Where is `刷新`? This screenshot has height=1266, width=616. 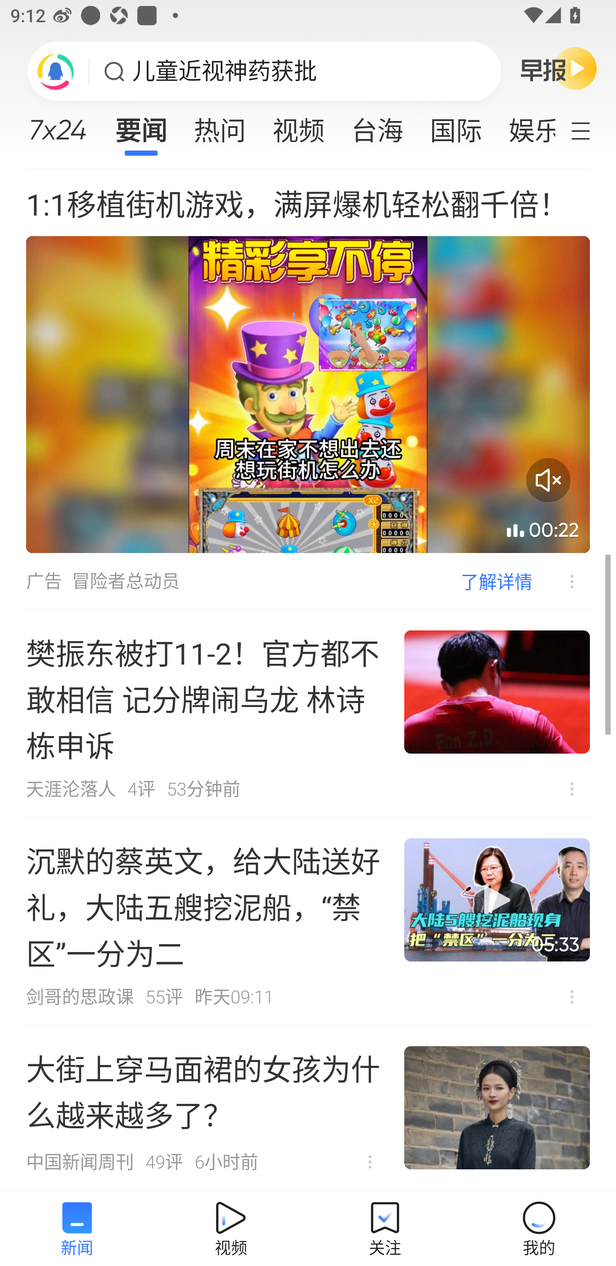 刷新 is located at coordinates (56, 71).